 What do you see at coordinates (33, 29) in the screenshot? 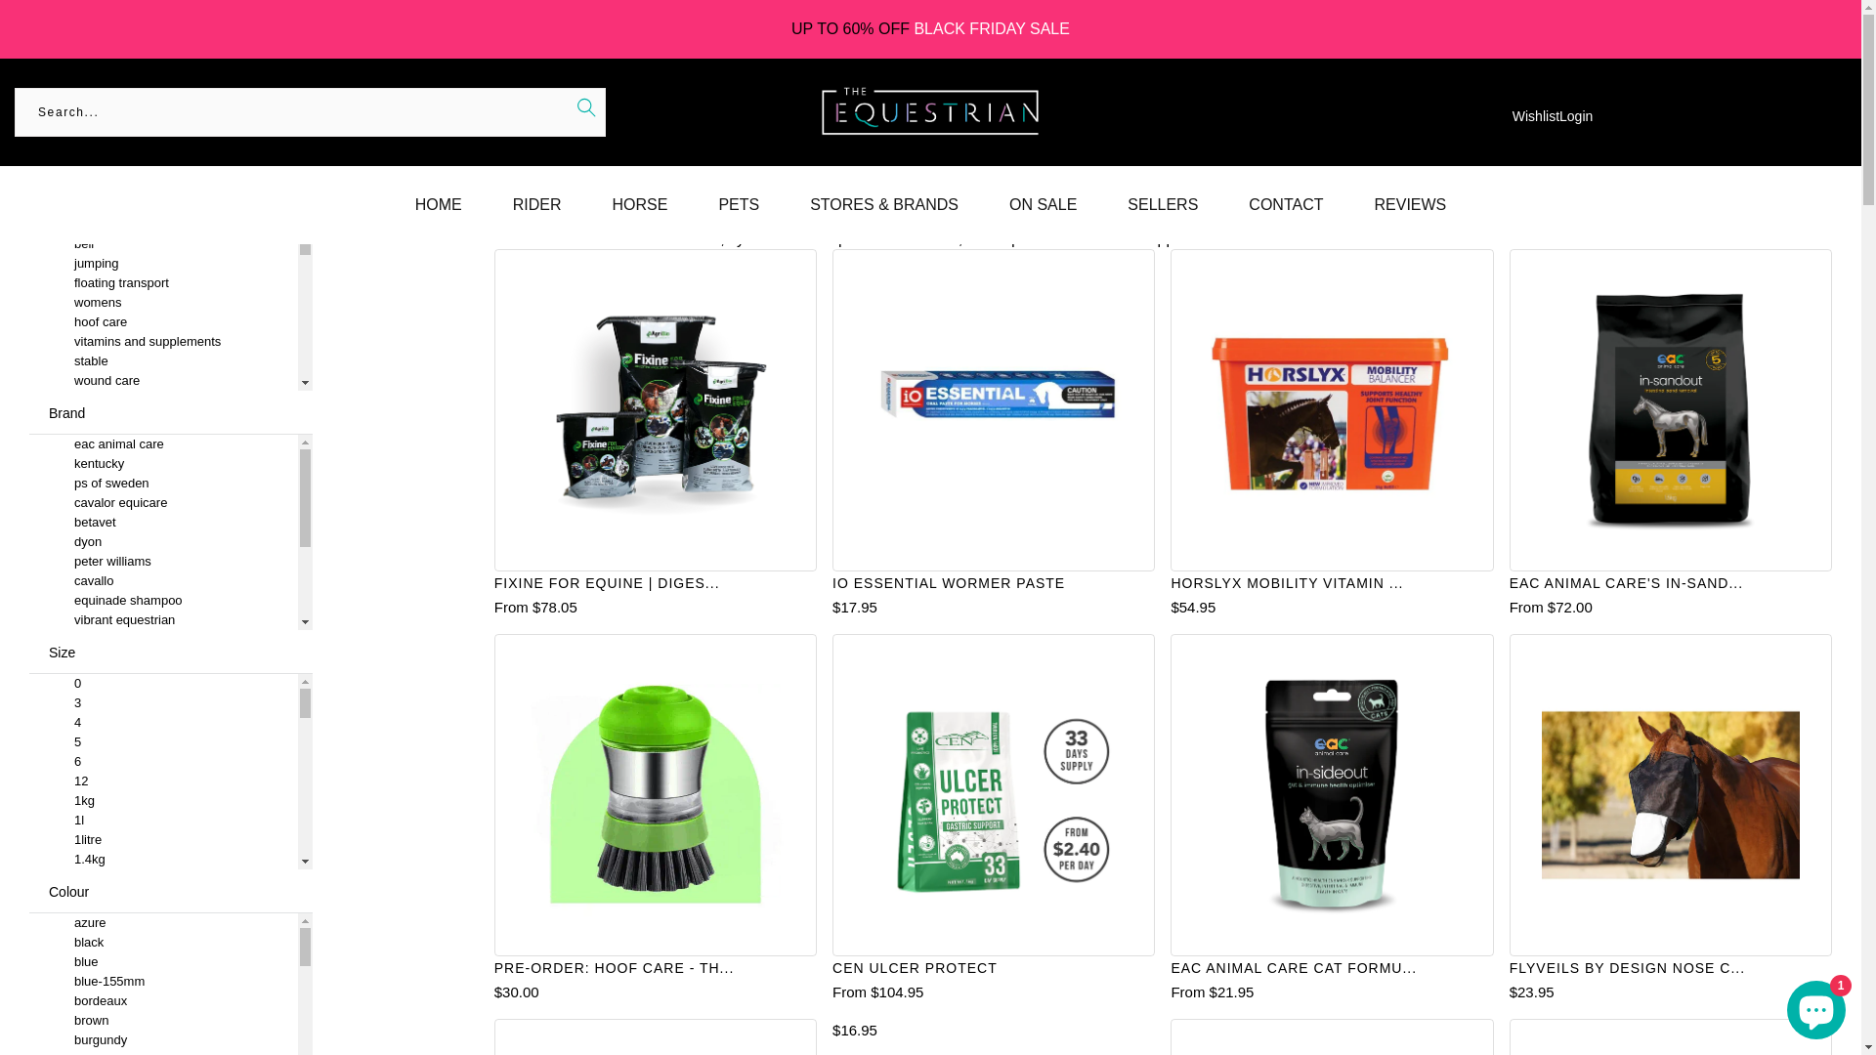
I see ` HOME` at bounding box center [33, 29].